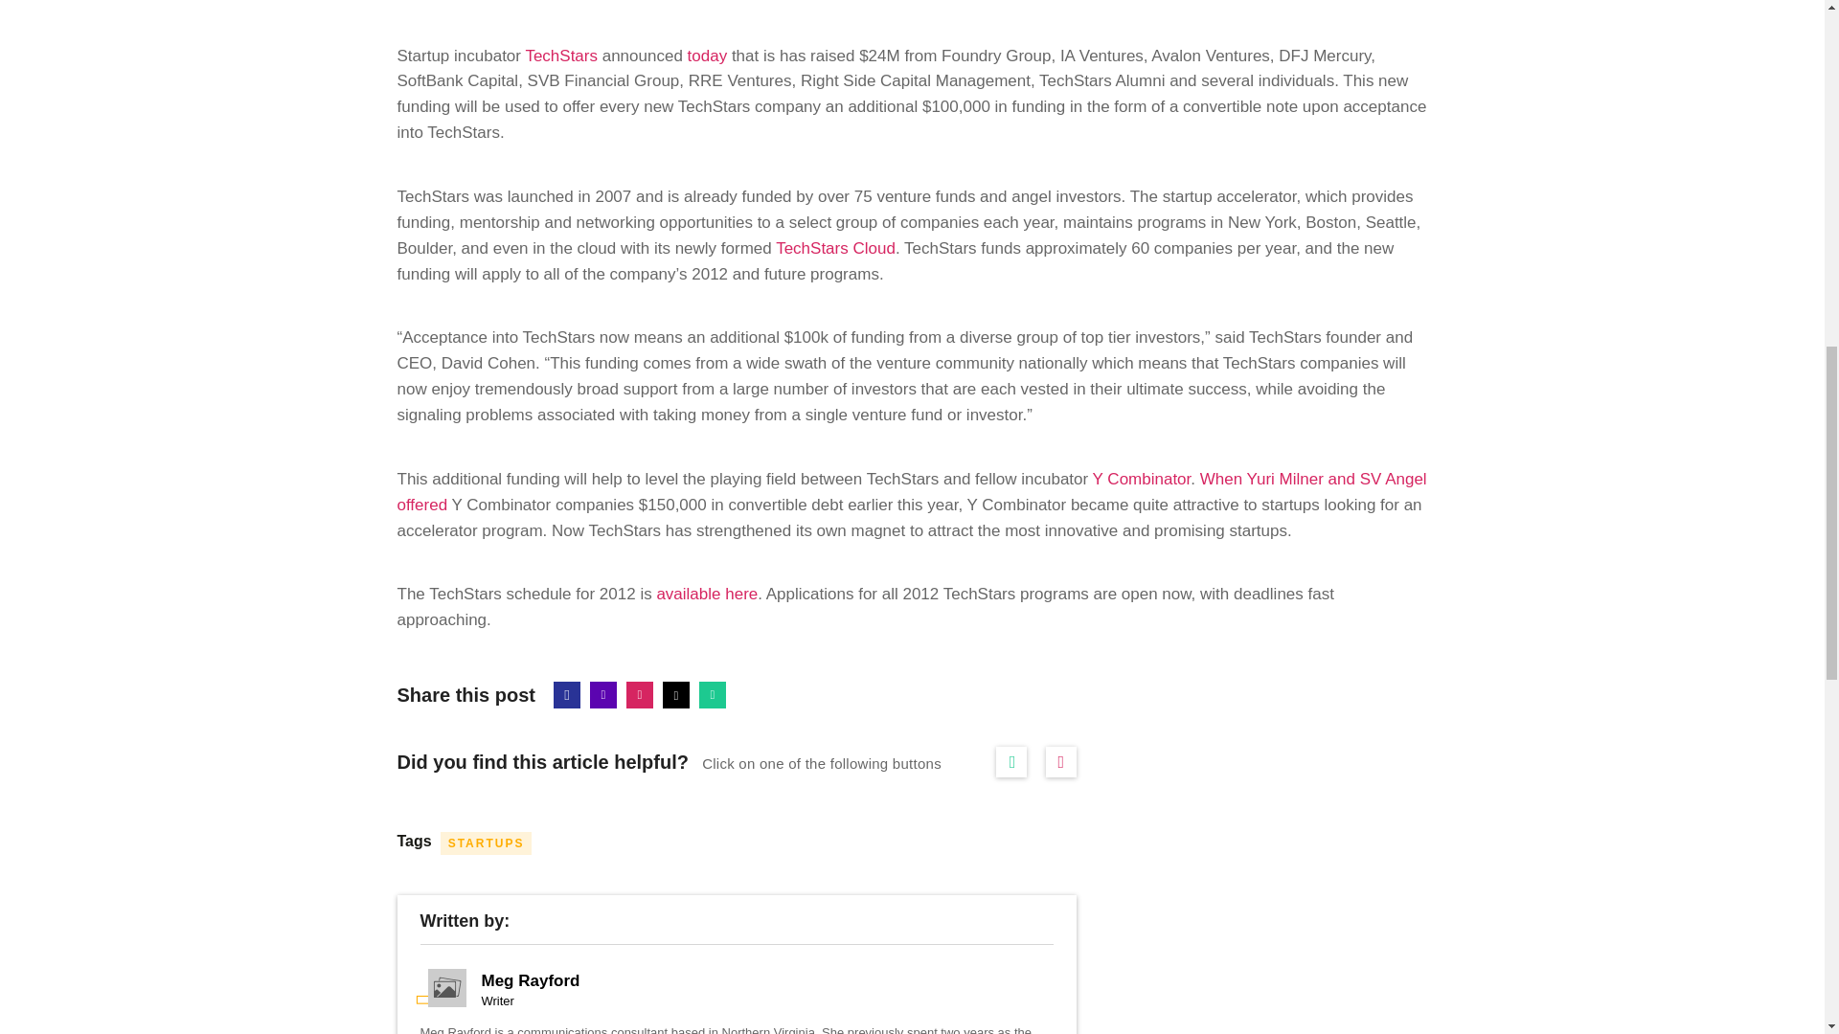  What do you see at coordinates (912, 492) in the screenshot?
I see `article on TechCrunch` at bounding box center [912, 492].